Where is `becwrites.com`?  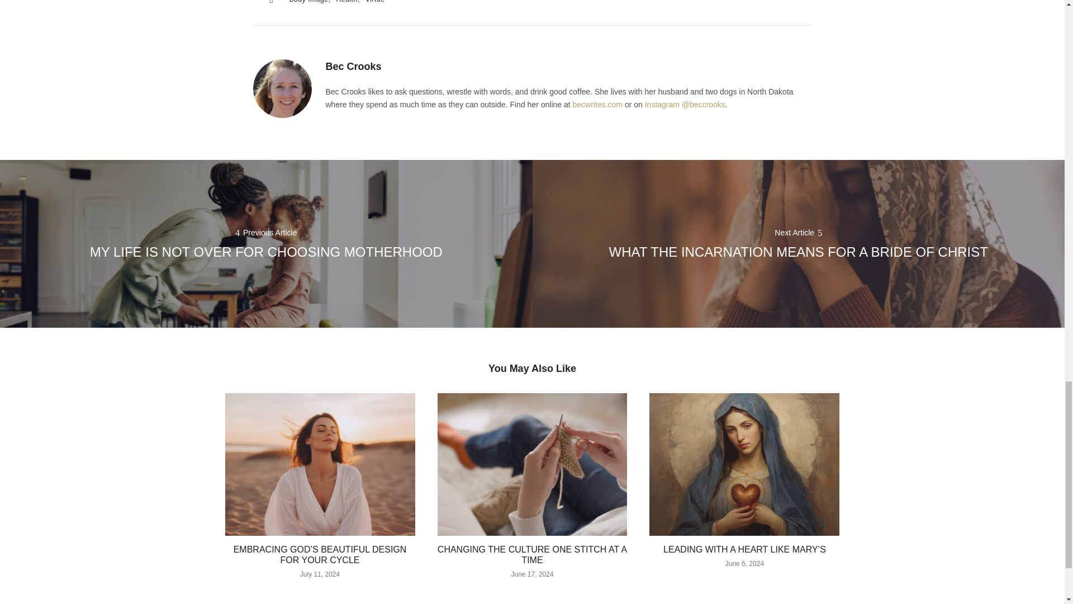
becwrites.com is located at coordinates (597, 105).